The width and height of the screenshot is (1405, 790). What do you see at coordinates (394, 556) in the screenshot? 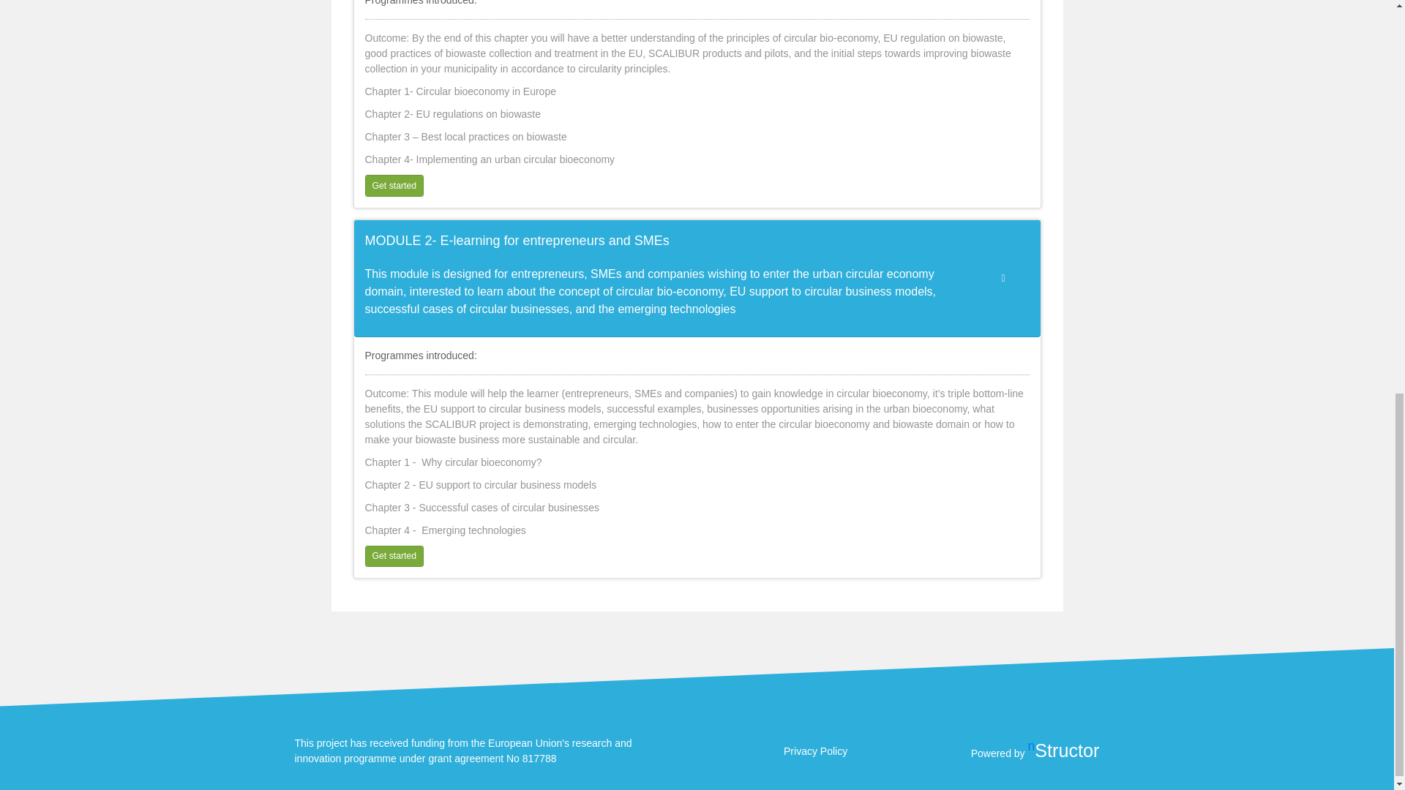
I see `Get started` at bounding box center [394, 556].